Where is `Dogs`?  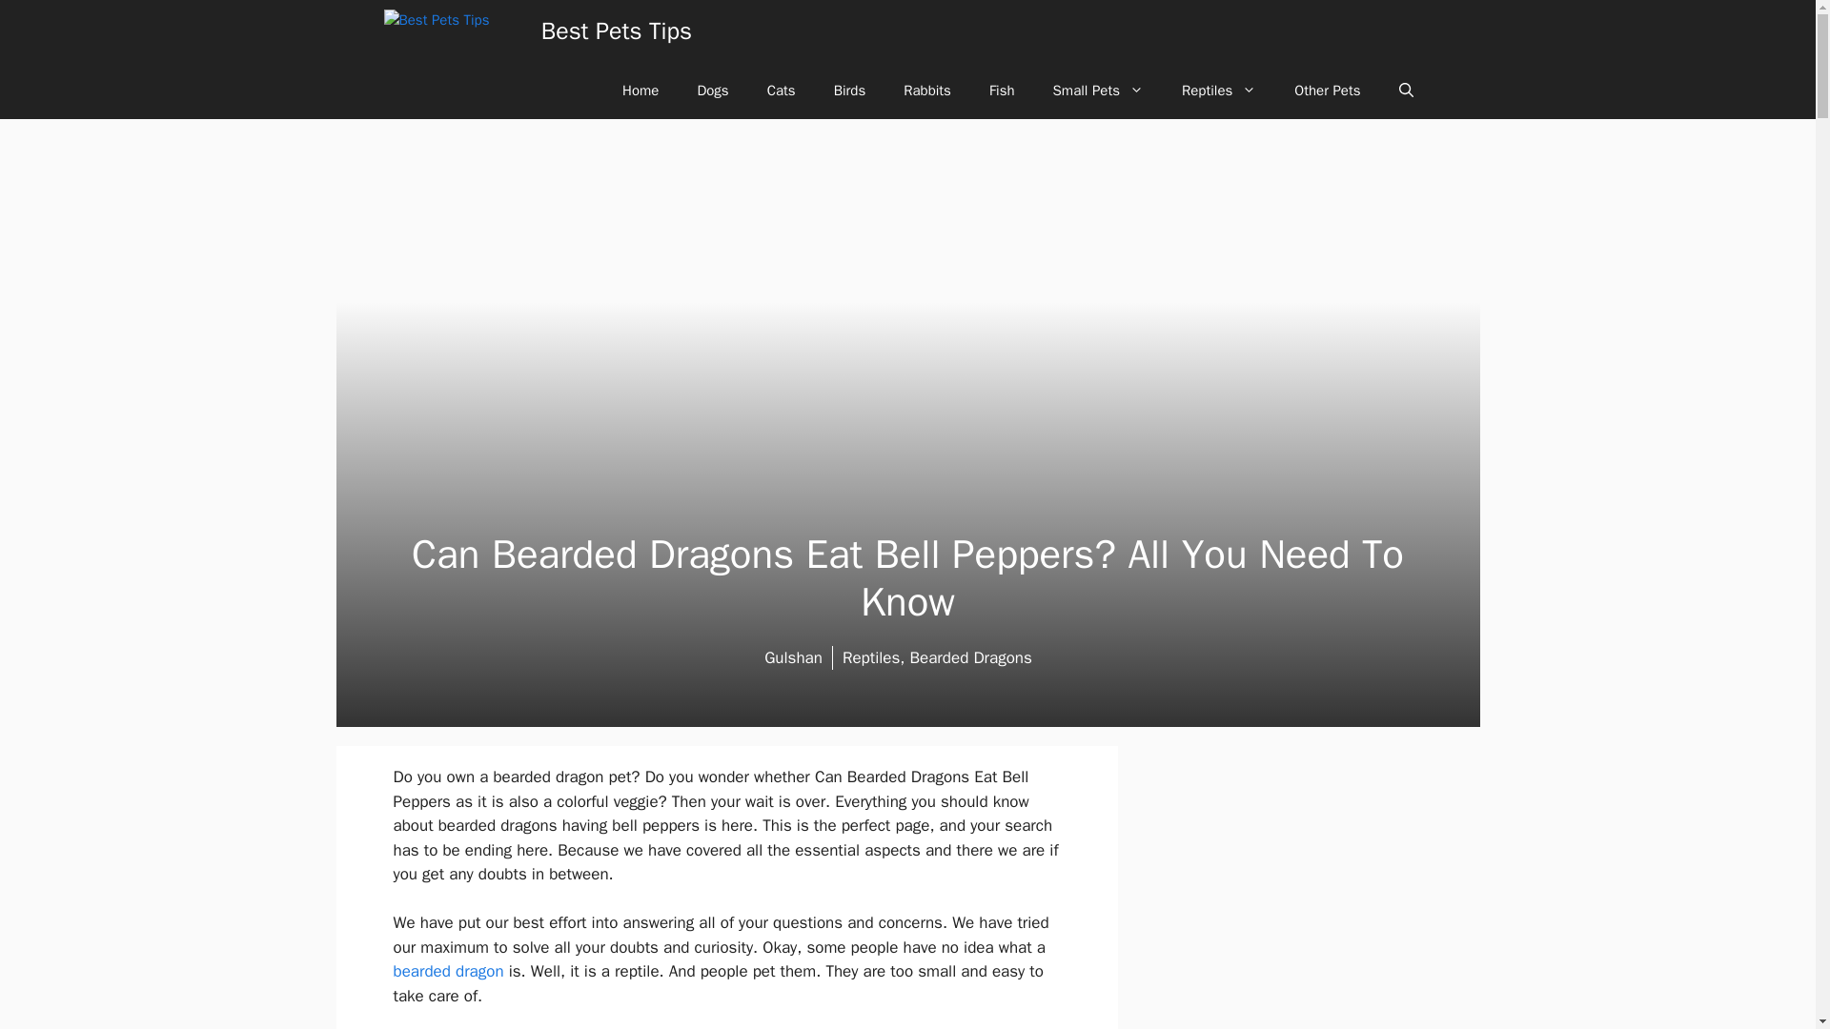
Dogs is located at coordinates (711, 90).